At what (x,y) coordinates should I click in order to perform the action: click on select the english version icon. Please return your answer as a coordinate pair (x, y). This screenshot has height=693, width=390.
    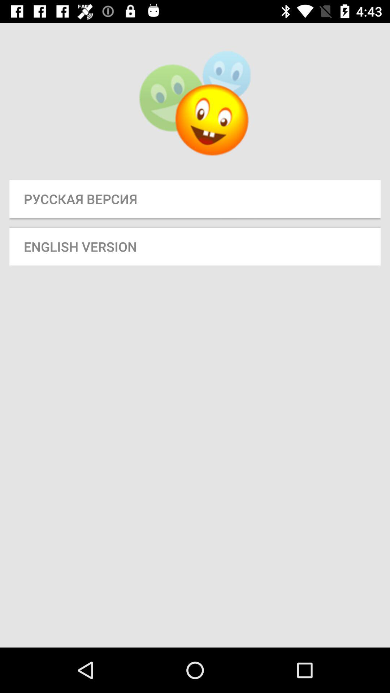
    Looking at the image, I should click on (195, 246).